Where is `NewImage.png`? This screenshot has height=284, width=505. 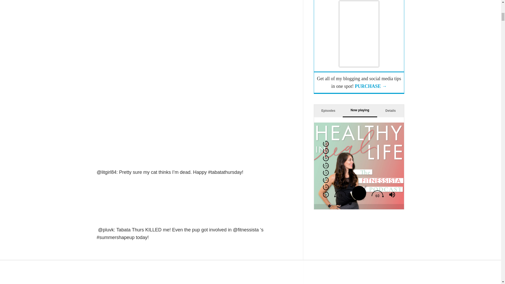 NewImage.png is located at coordinates (156, 47).